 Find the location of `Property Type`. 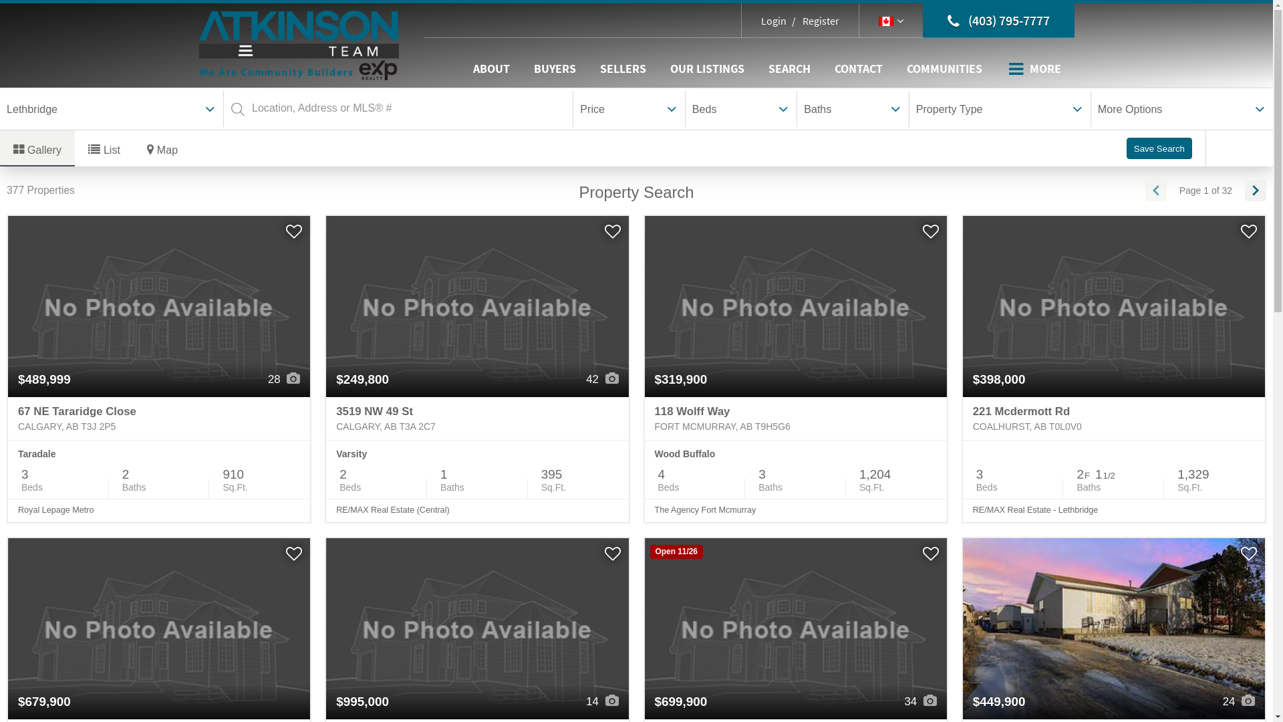

Property Type is located at coordinates (1000, 109).